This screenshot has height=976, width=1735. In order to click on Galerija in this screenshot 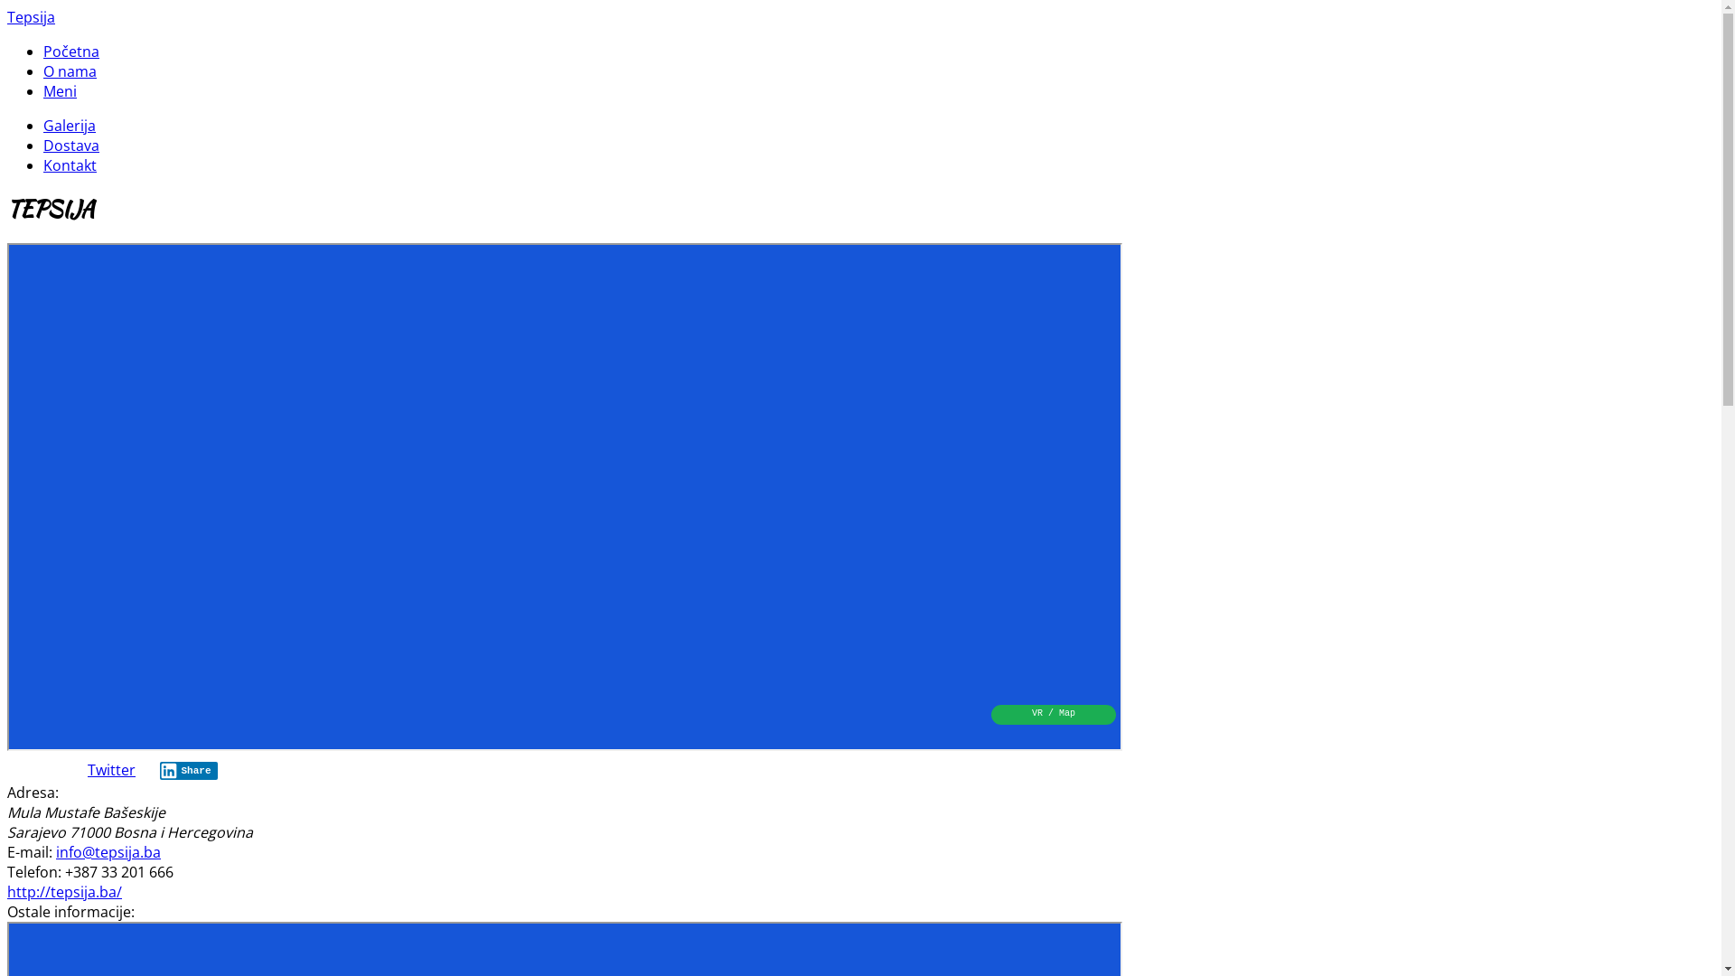, I will do `click(70, 126)`.